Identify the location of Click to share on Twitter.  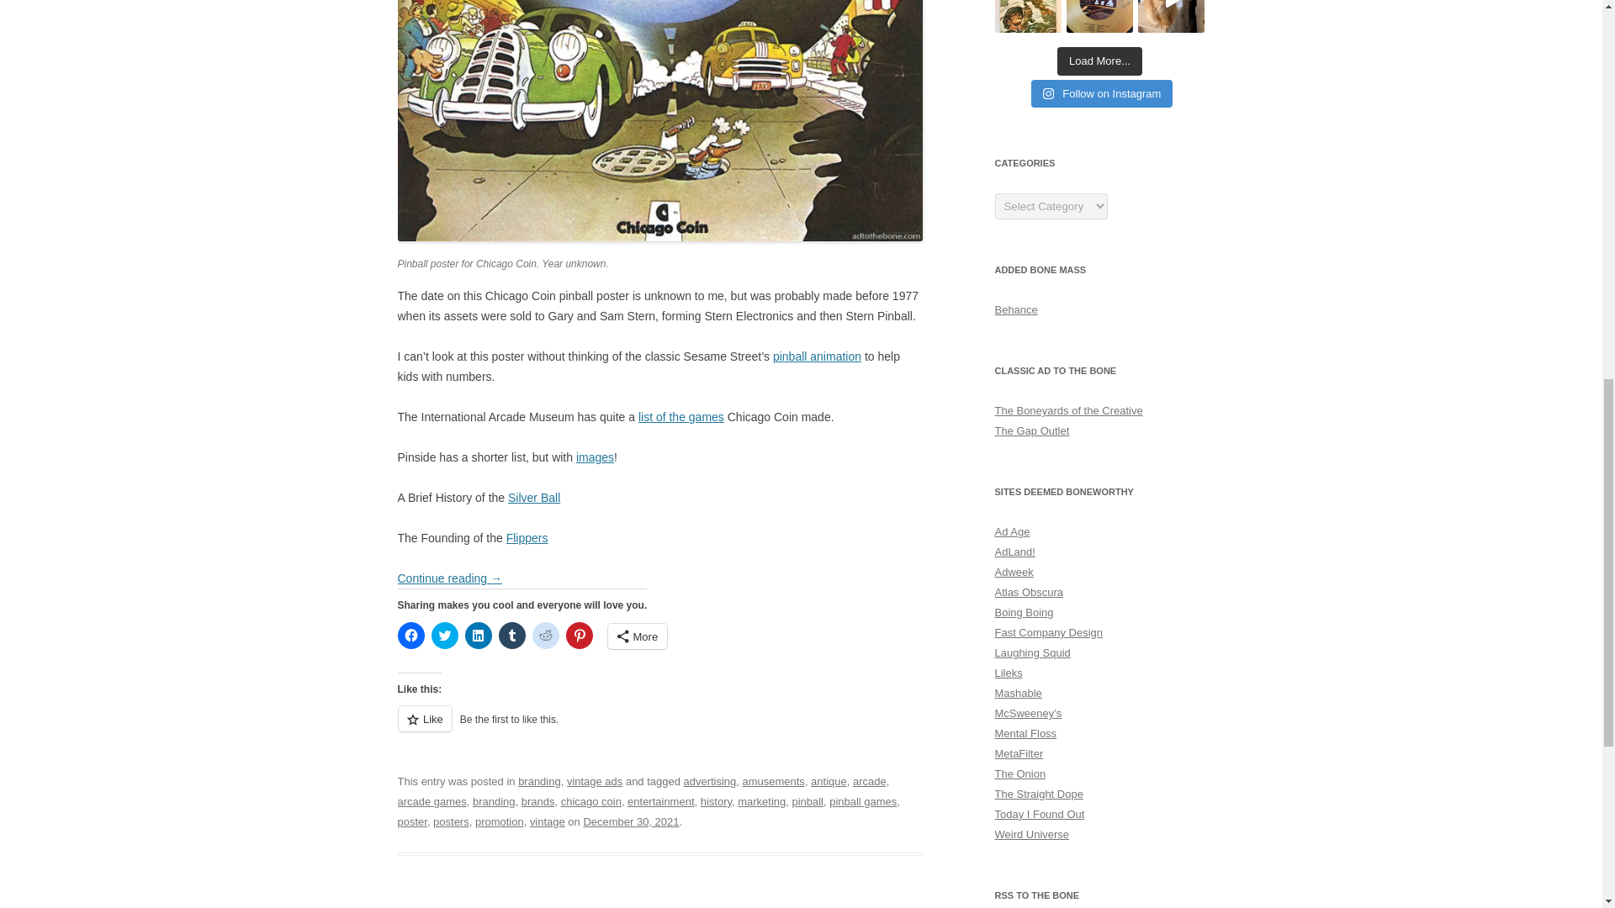
(444, 636).